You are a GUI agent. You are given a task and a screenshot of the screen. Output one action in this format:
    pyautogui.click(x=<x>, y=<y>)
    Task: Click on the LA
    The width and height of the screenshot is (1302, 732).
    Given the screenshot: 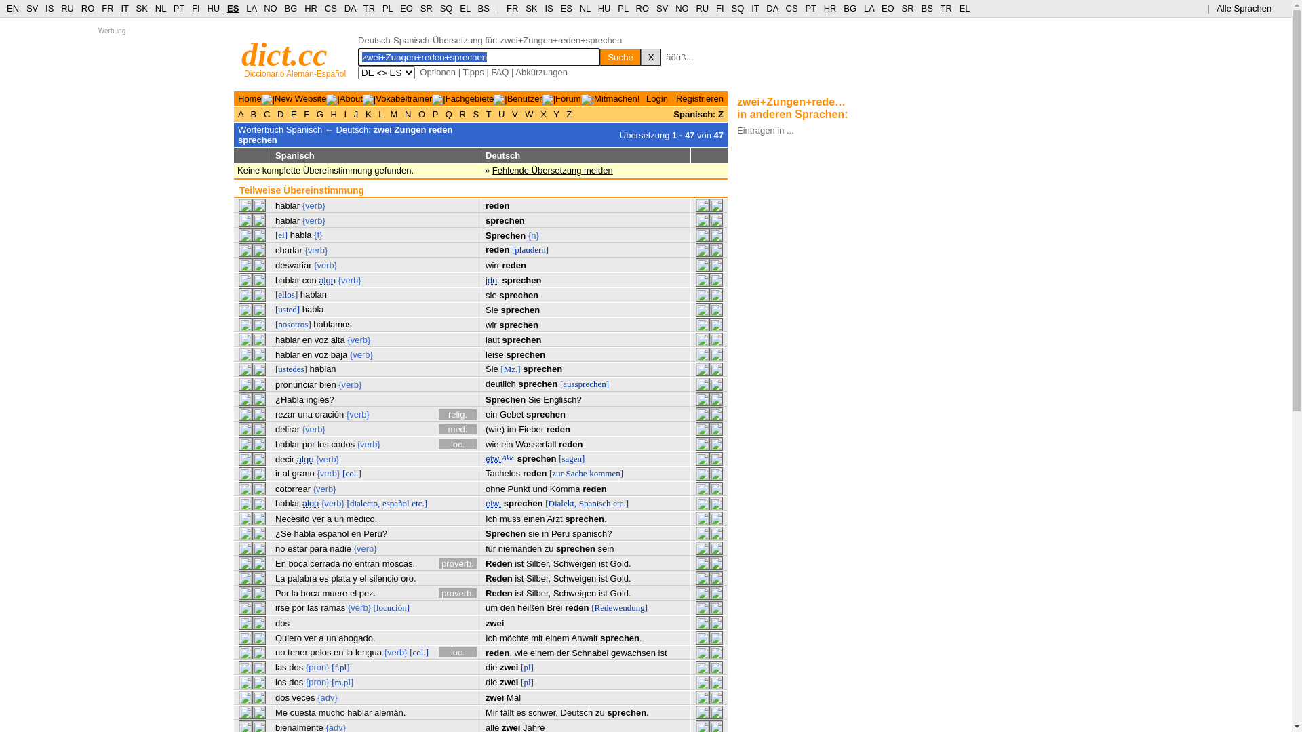 What is the action you would take?
    pyautogui.click(x=251, y=8)
    